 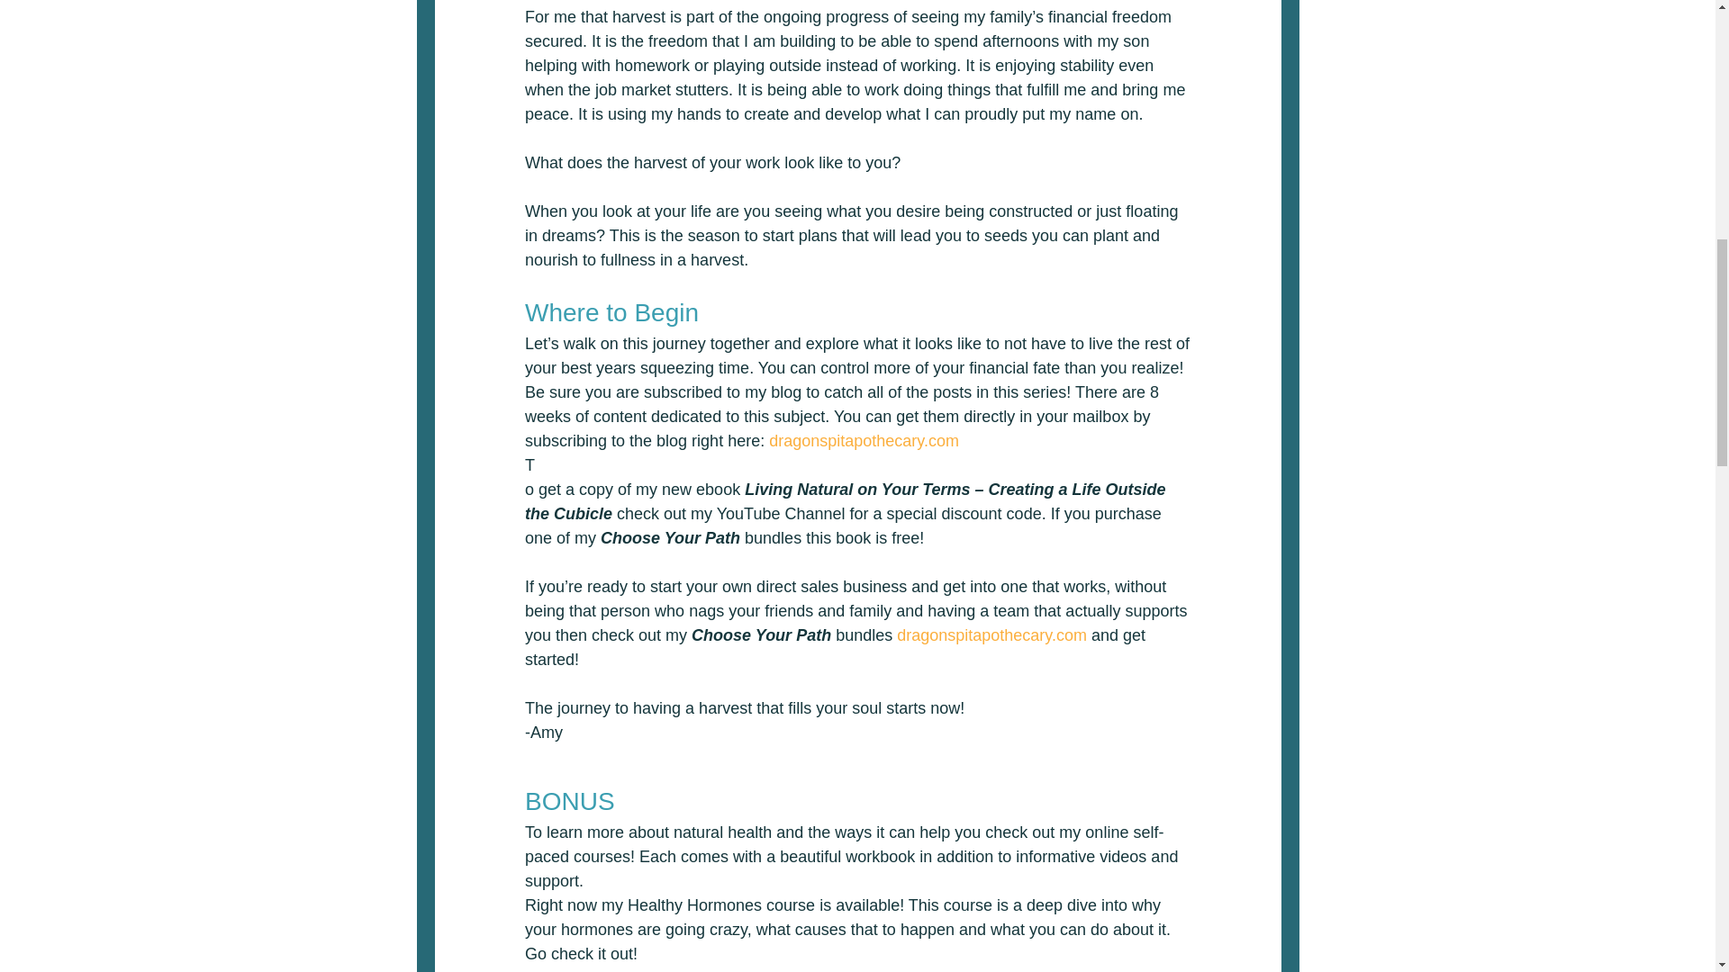 I want to click on dragonspitapothecary.com, so click(x=864, y=441).